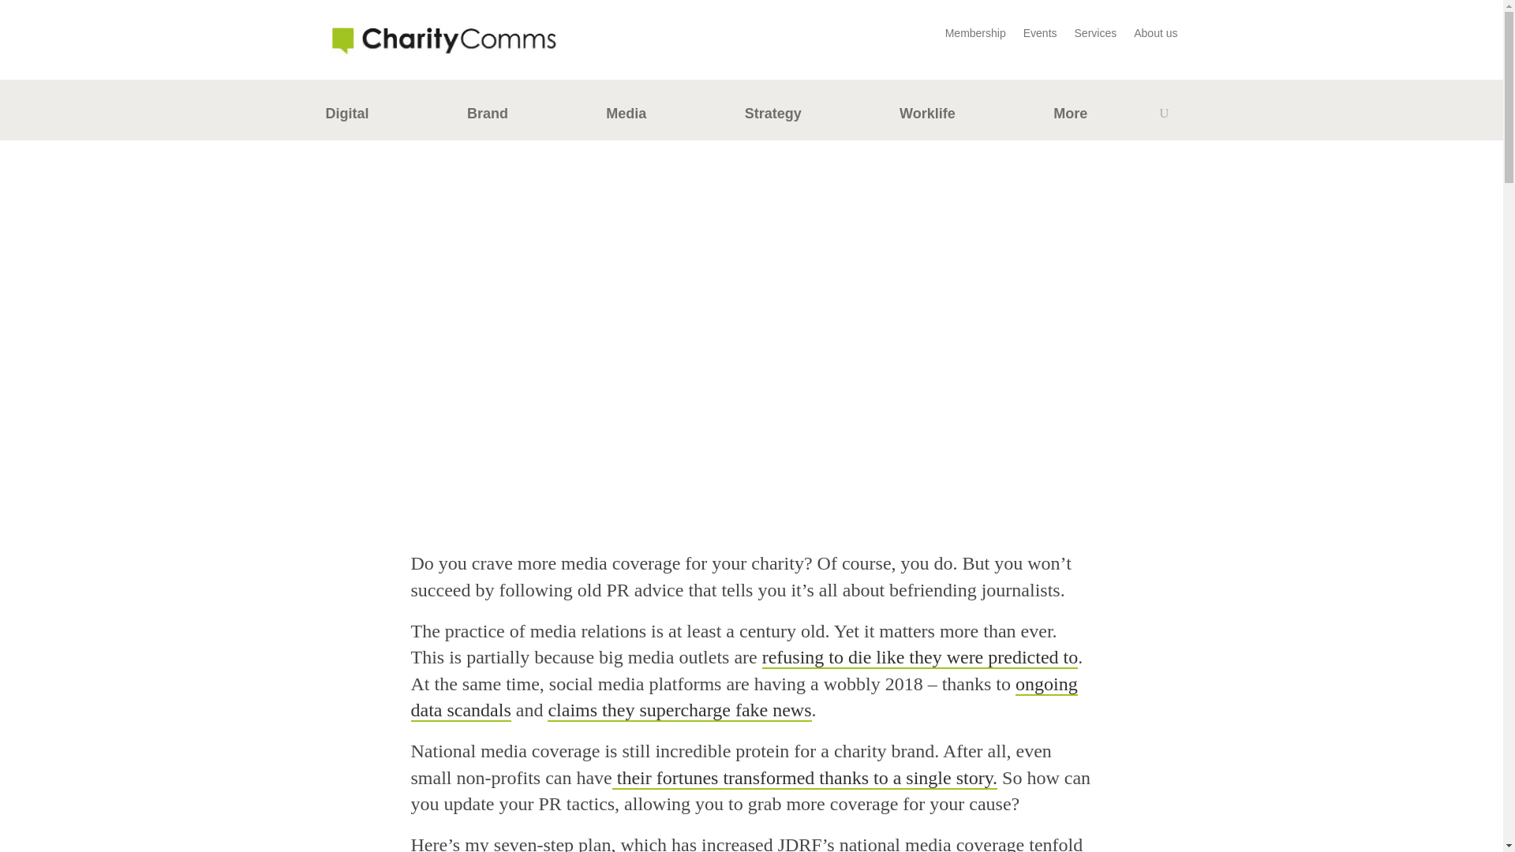 The image size is (1515, 852). Describe the element at coordinates (1070, 117) in the screenshot. I see `More` at that location.